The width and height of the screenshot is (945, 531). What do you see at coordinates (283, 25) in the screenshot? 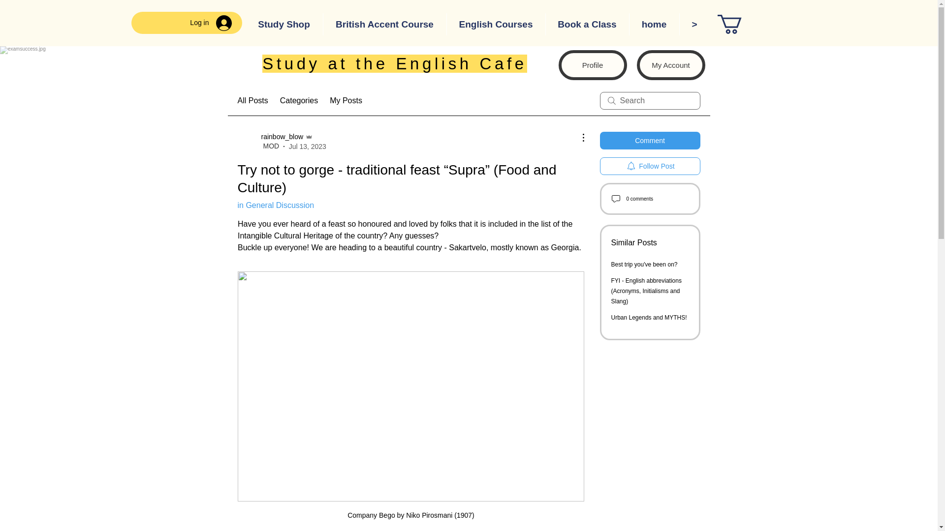
I see `Study Shop` at bounding box center [283, 25].